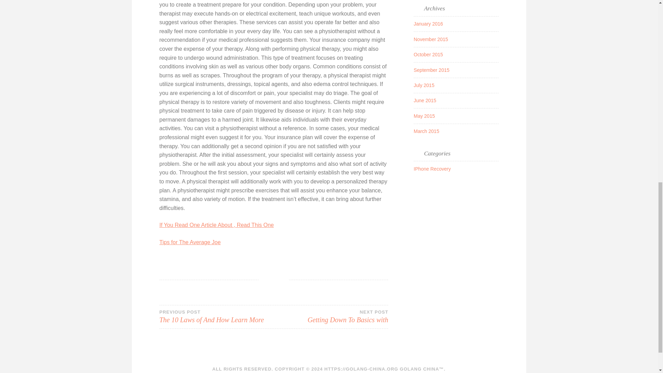 Image resolution: width=663 pixels, height=373 pixels. What do you see at coordinates (425, 100) in the screenshot?
I see `May 2015` at bounding box center [425, 100].